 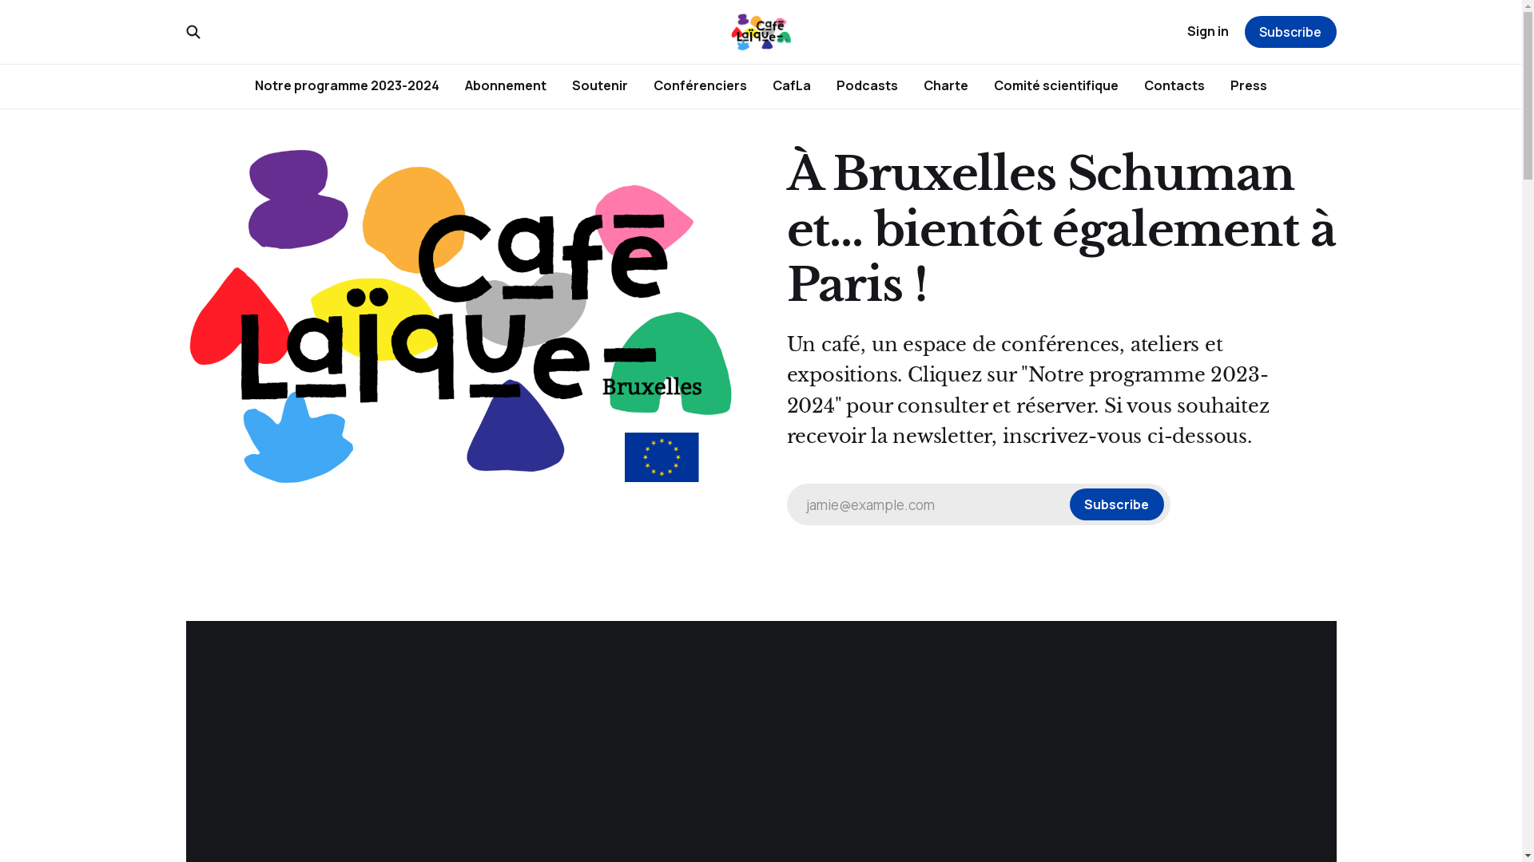 I want to click on Sign in, so click(x=1208, y=32).